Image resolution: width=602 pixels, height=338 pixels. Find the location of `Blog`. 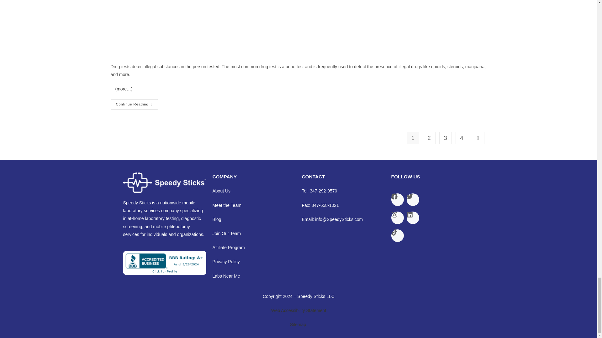

Blog is located at coordinates (217, 219).